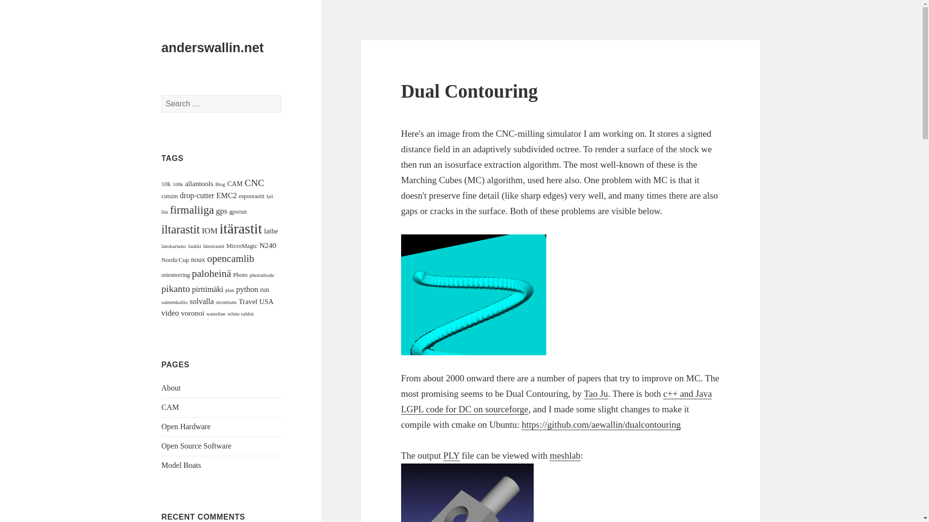  Describe the element at coordinates (252, 196) in the screenshot. I see `espoorastit` at that location.